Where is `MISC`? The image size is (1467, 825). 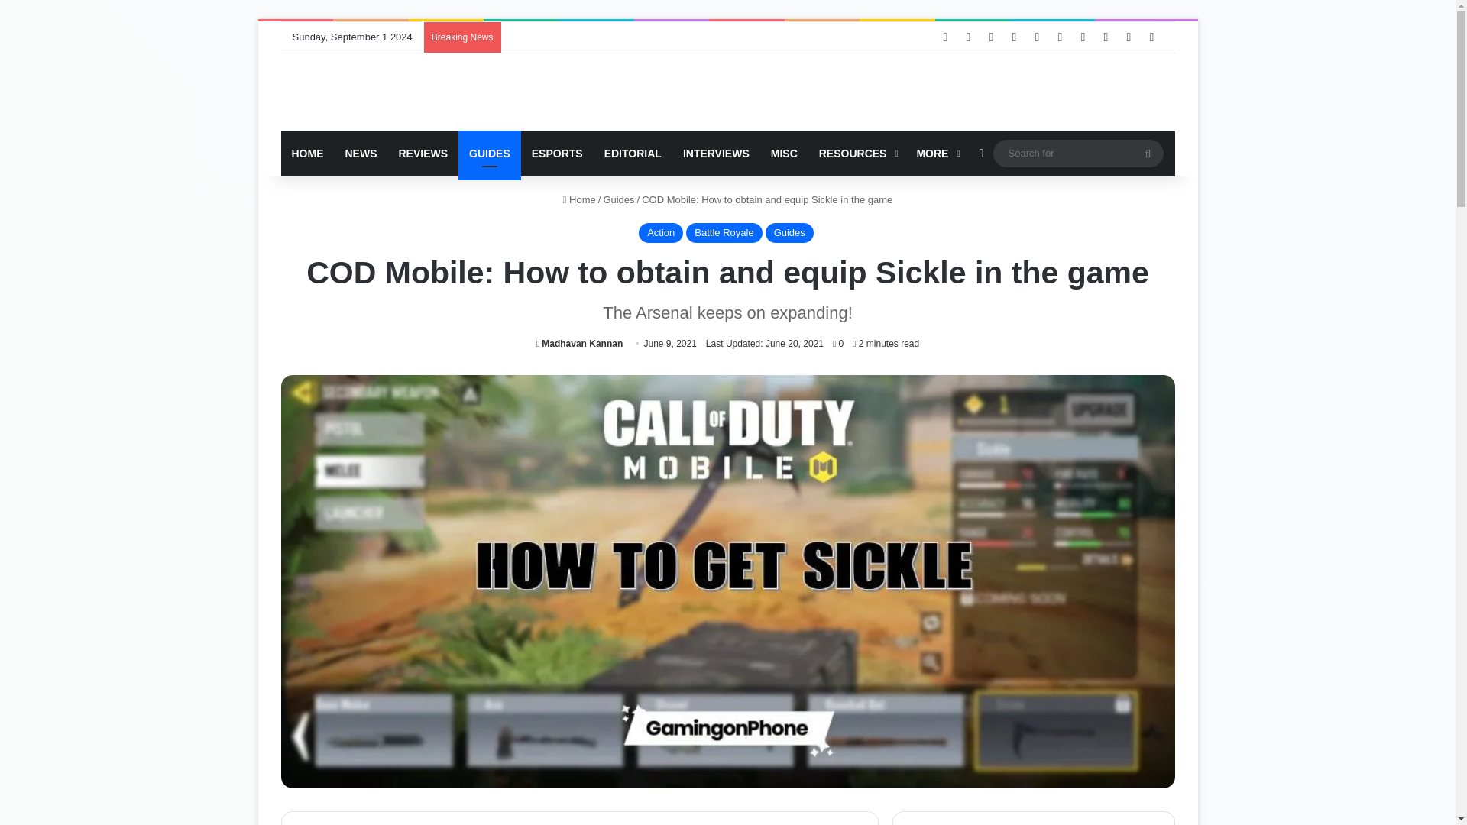
MISC is located at coordinates (784, 153).